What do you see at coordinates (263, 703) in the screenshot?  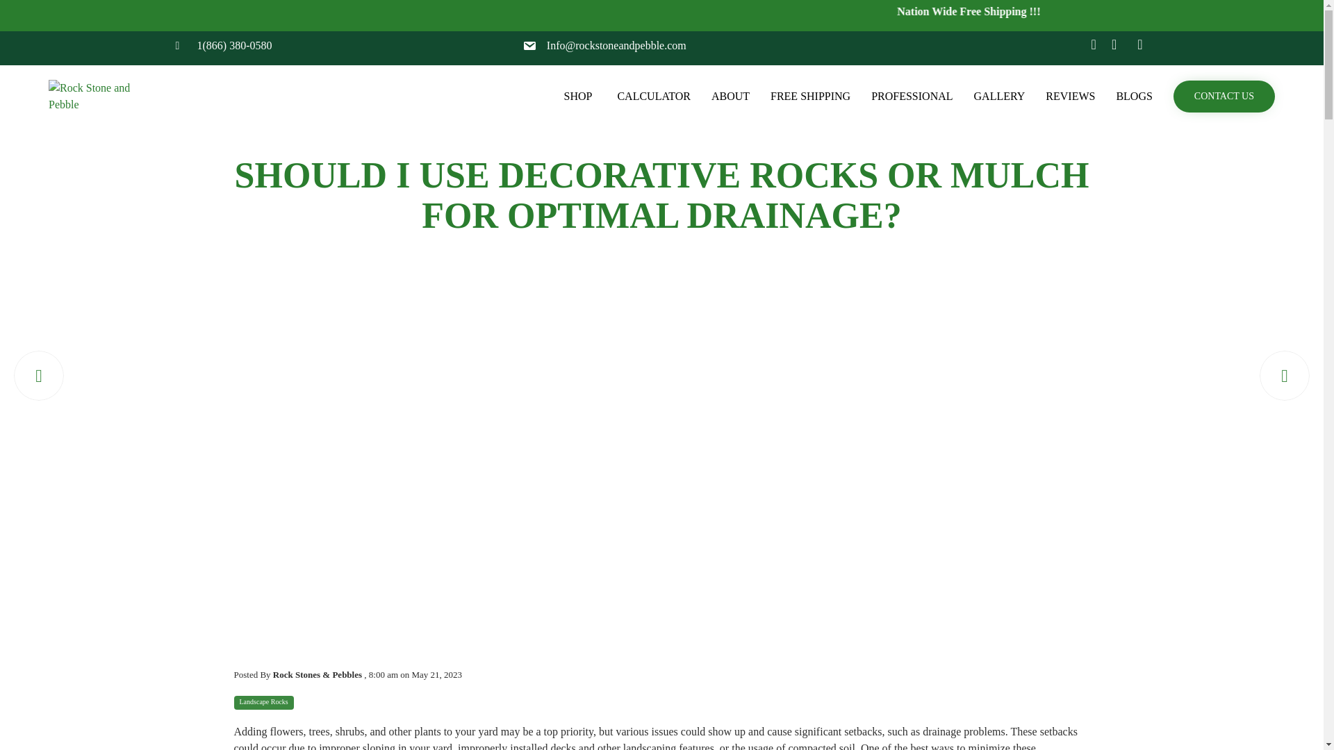 I see `Landscape Rocks` at bounding box center [263, 703].